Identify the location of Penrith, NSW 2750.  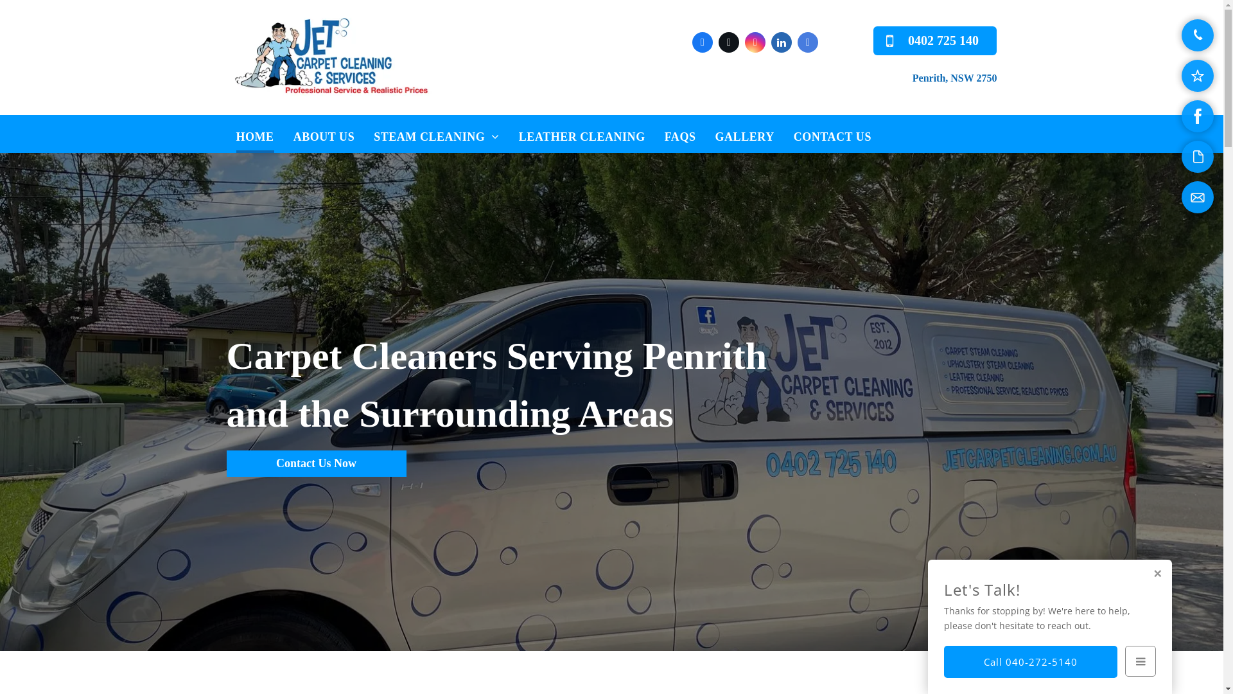
(955, 78).